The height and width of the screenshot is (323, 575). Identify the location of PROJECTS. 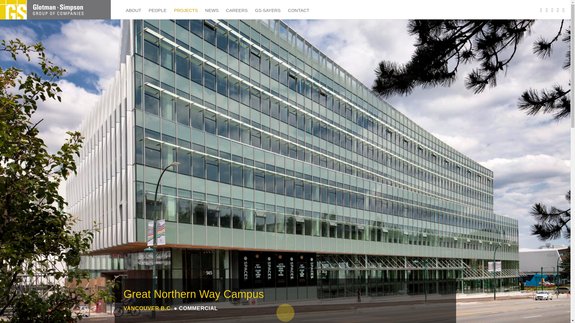
(186, 10).